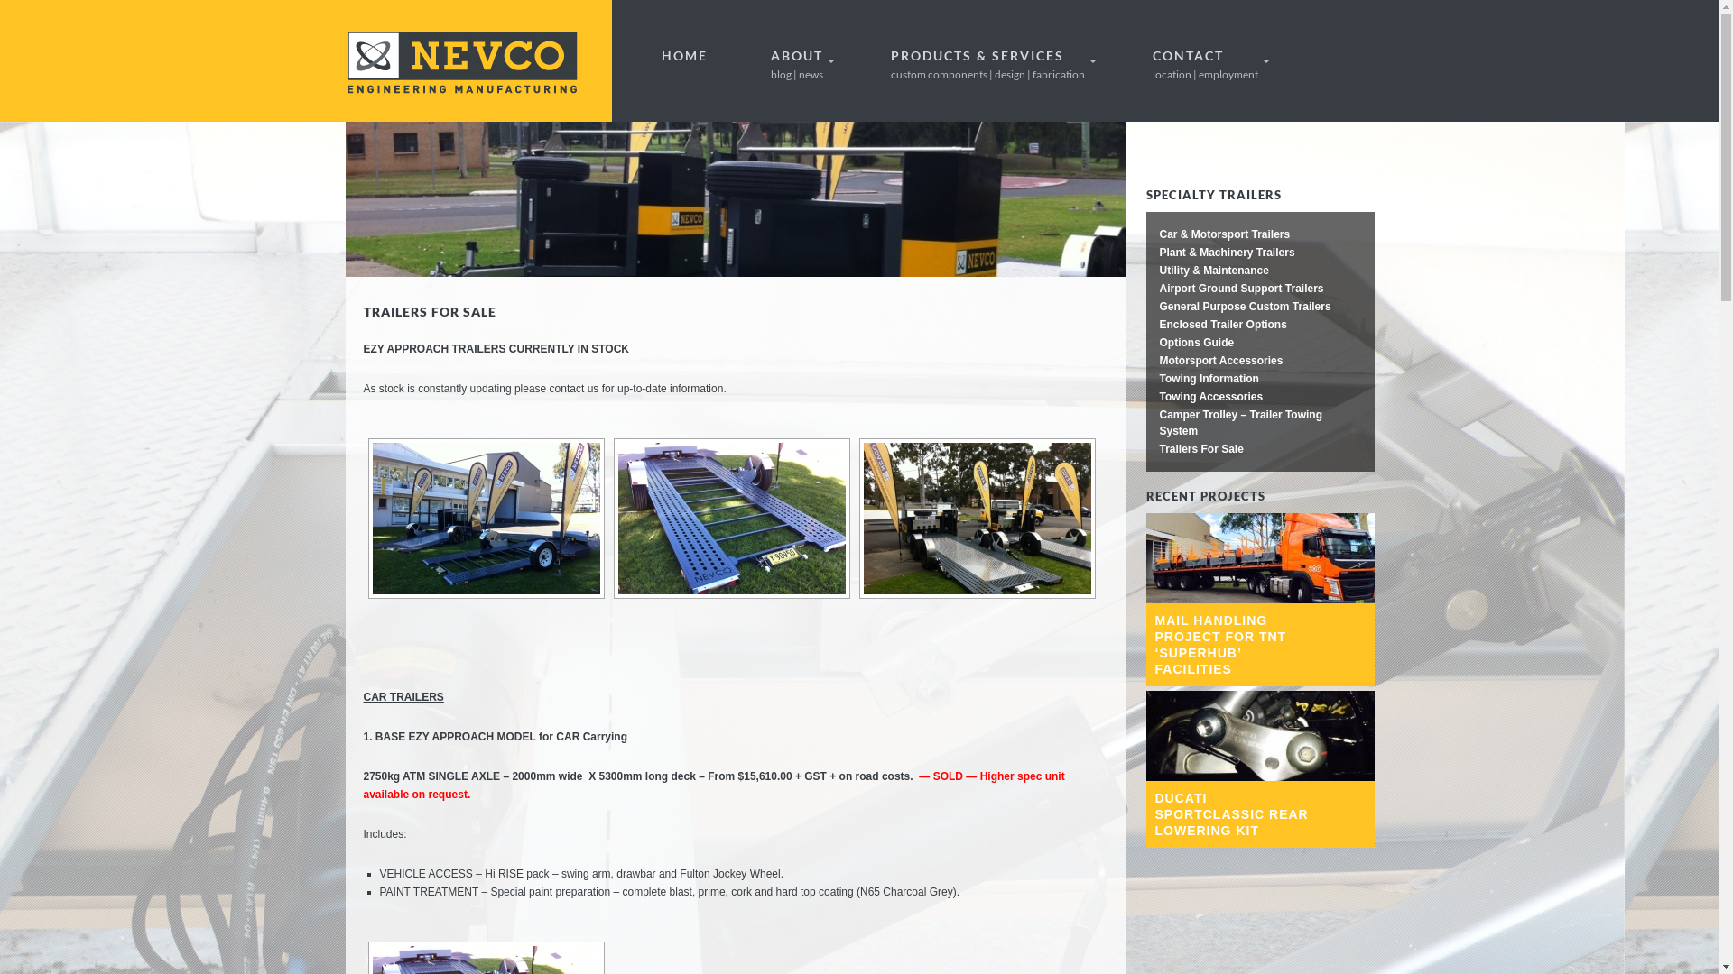  Describe the element at coordinates (684, 56) in the screenshot. I see `HOME` at that location.